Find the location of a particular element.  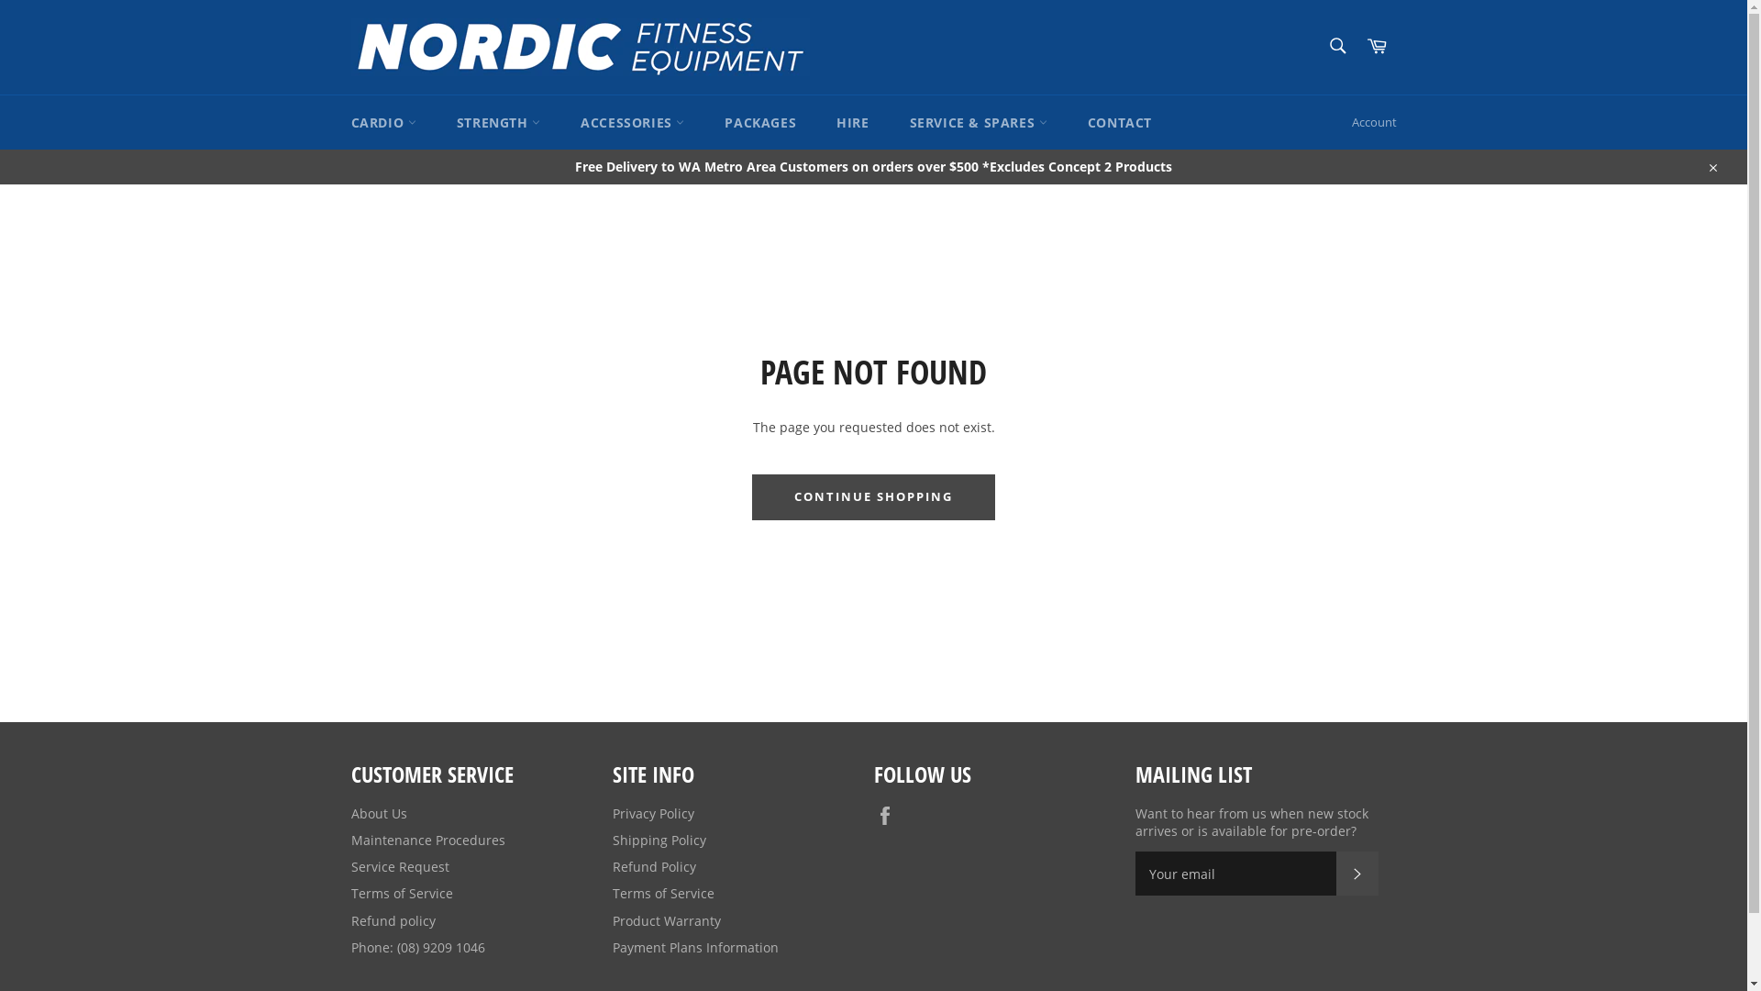

Phone: (08) 9209 1046 is located at coordinates (417, 947).